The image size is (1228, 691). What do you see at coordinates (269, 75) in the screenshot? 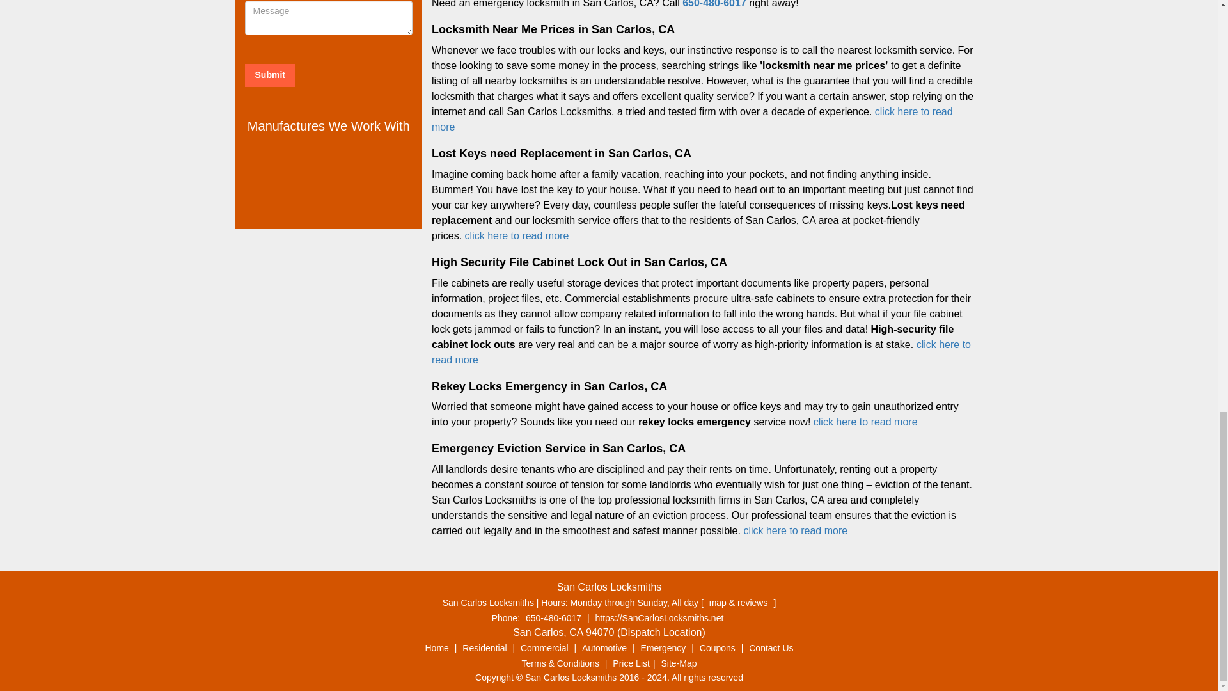
I see `Submit` at bounding box center [269, 75].